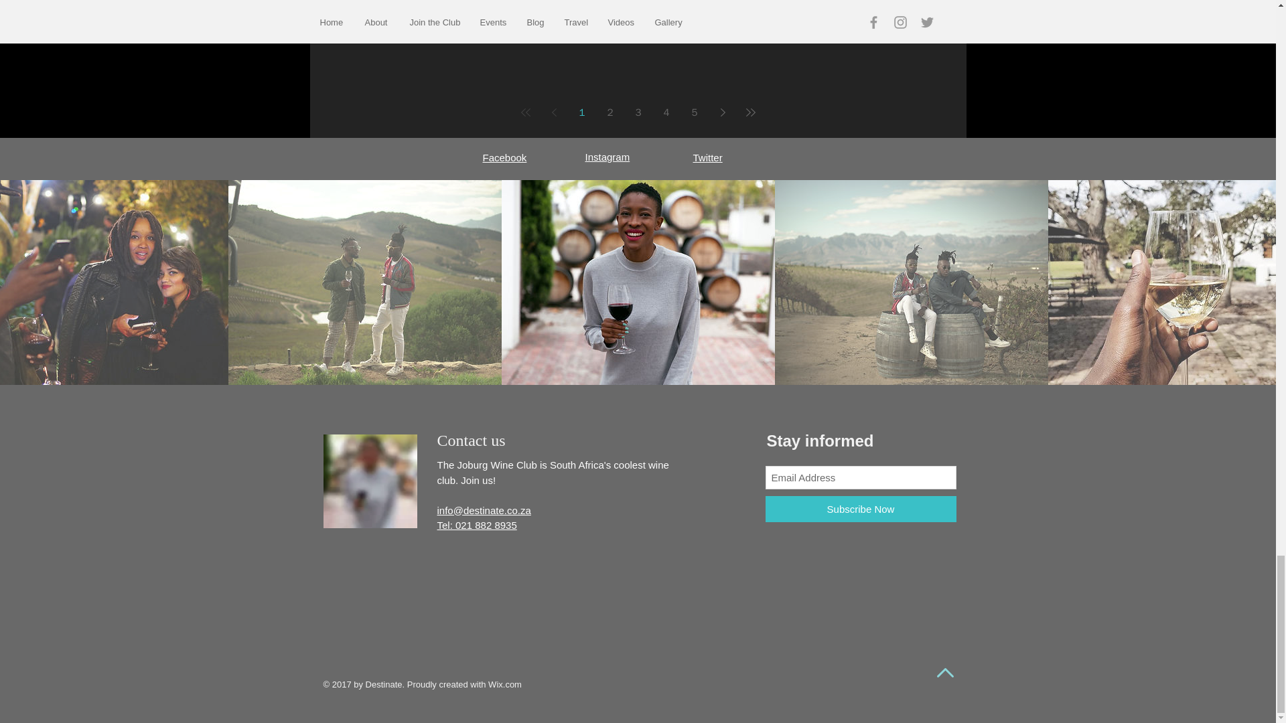 This screenshot has height=723, width=1286. Describe the element at coordinates (666, 112) in the screenshot. I see `4` at that location.